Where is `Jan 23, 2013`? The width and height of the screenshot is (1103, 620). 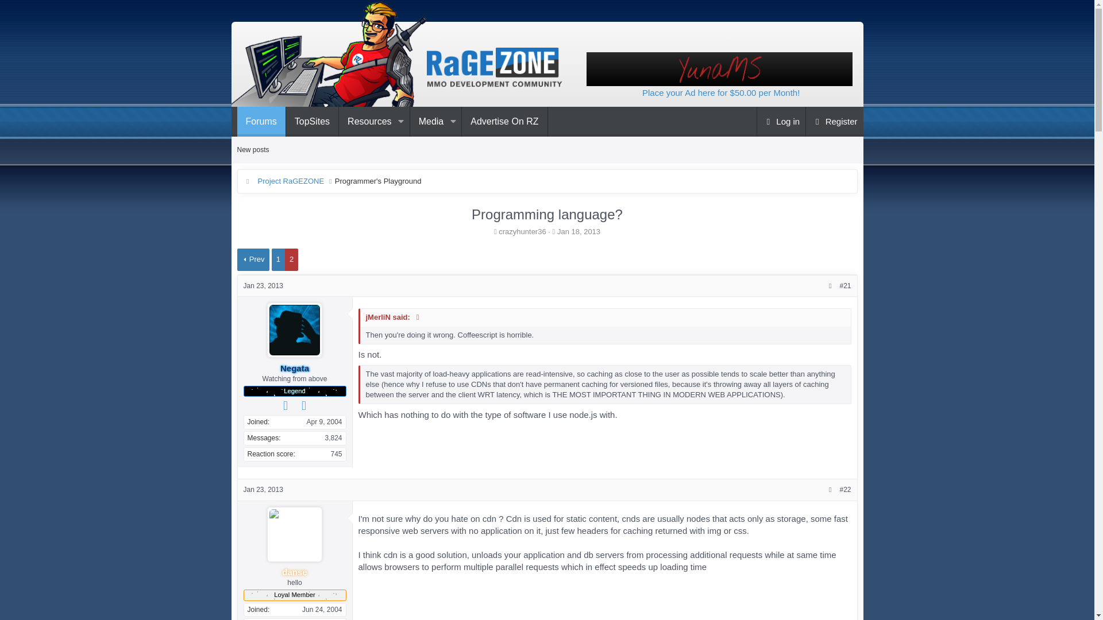 Jan 23, 2013 is located at coordinates (291, 181).